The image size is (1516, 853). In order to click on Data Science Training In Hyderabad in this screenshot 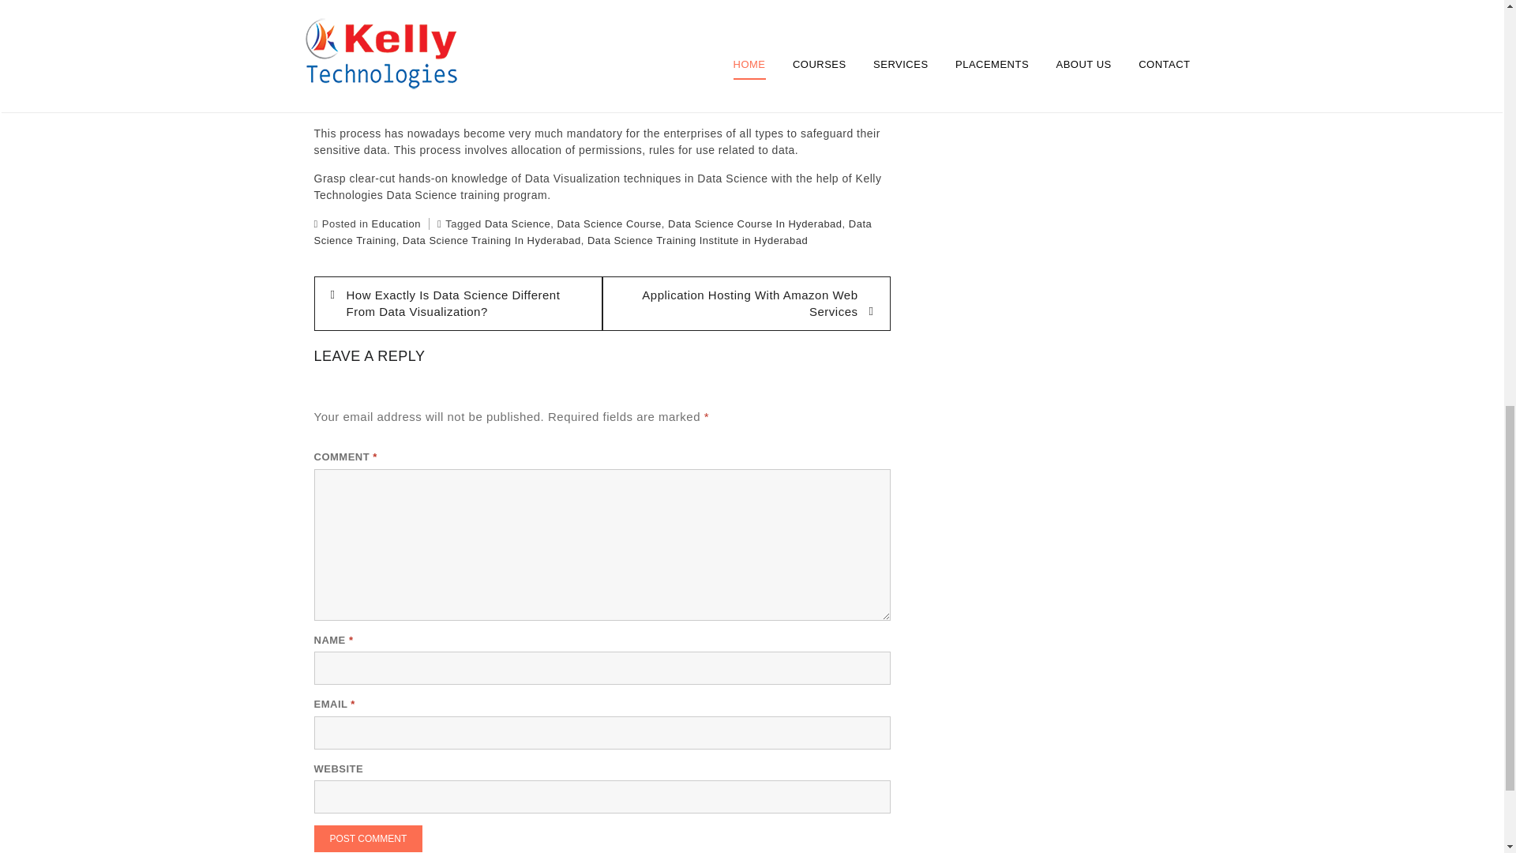, I will do `click(491, 240)`.